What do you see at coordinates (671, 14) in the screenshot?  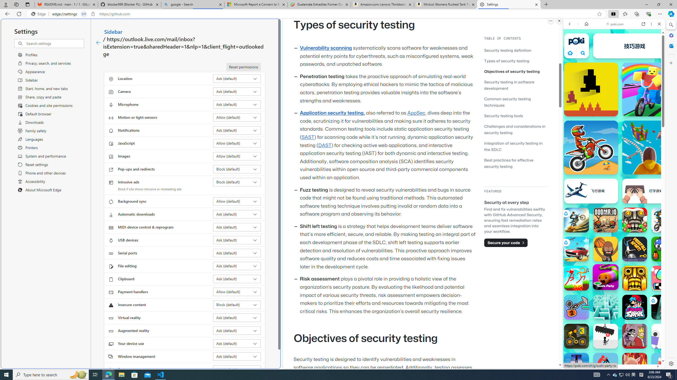 I see `Copilot (Ctrl+Shift+.)` at bounding box center [671, 14].